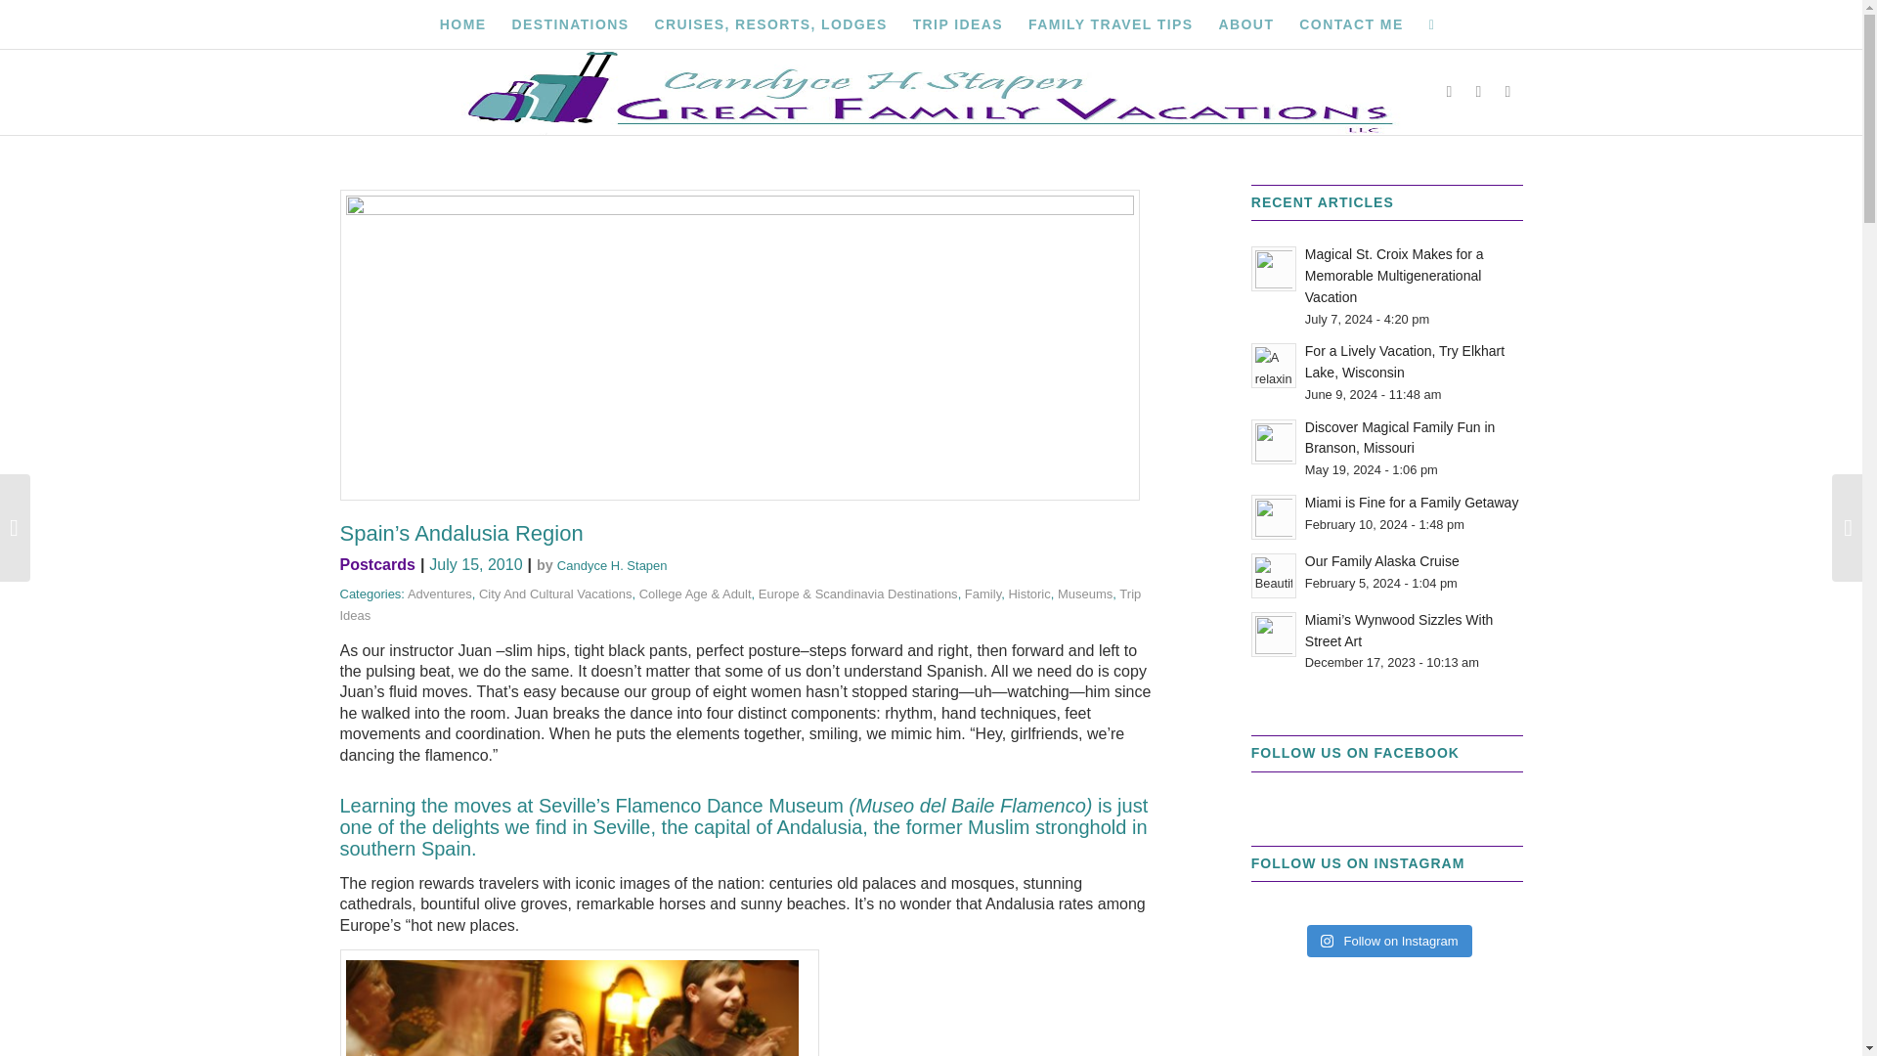  Describe the element at coordinates (463, 23) in the screenshot. I see `HOME` at that location.